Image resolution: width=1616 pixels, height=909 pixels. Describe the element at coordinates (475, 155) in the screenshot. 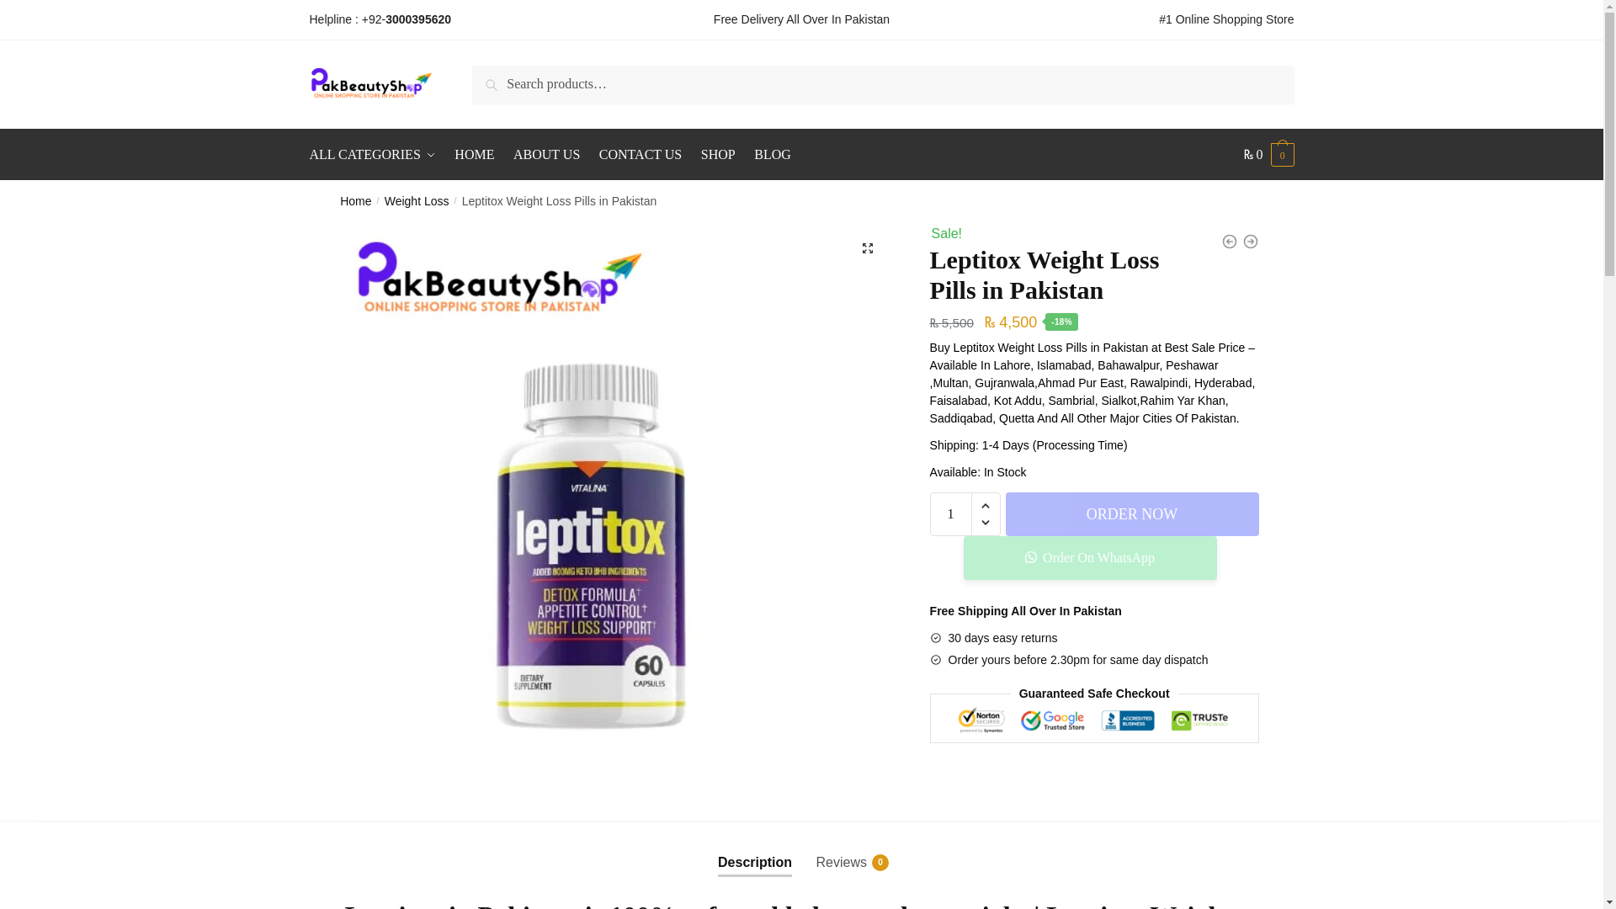

I see `BLOG` at that location.